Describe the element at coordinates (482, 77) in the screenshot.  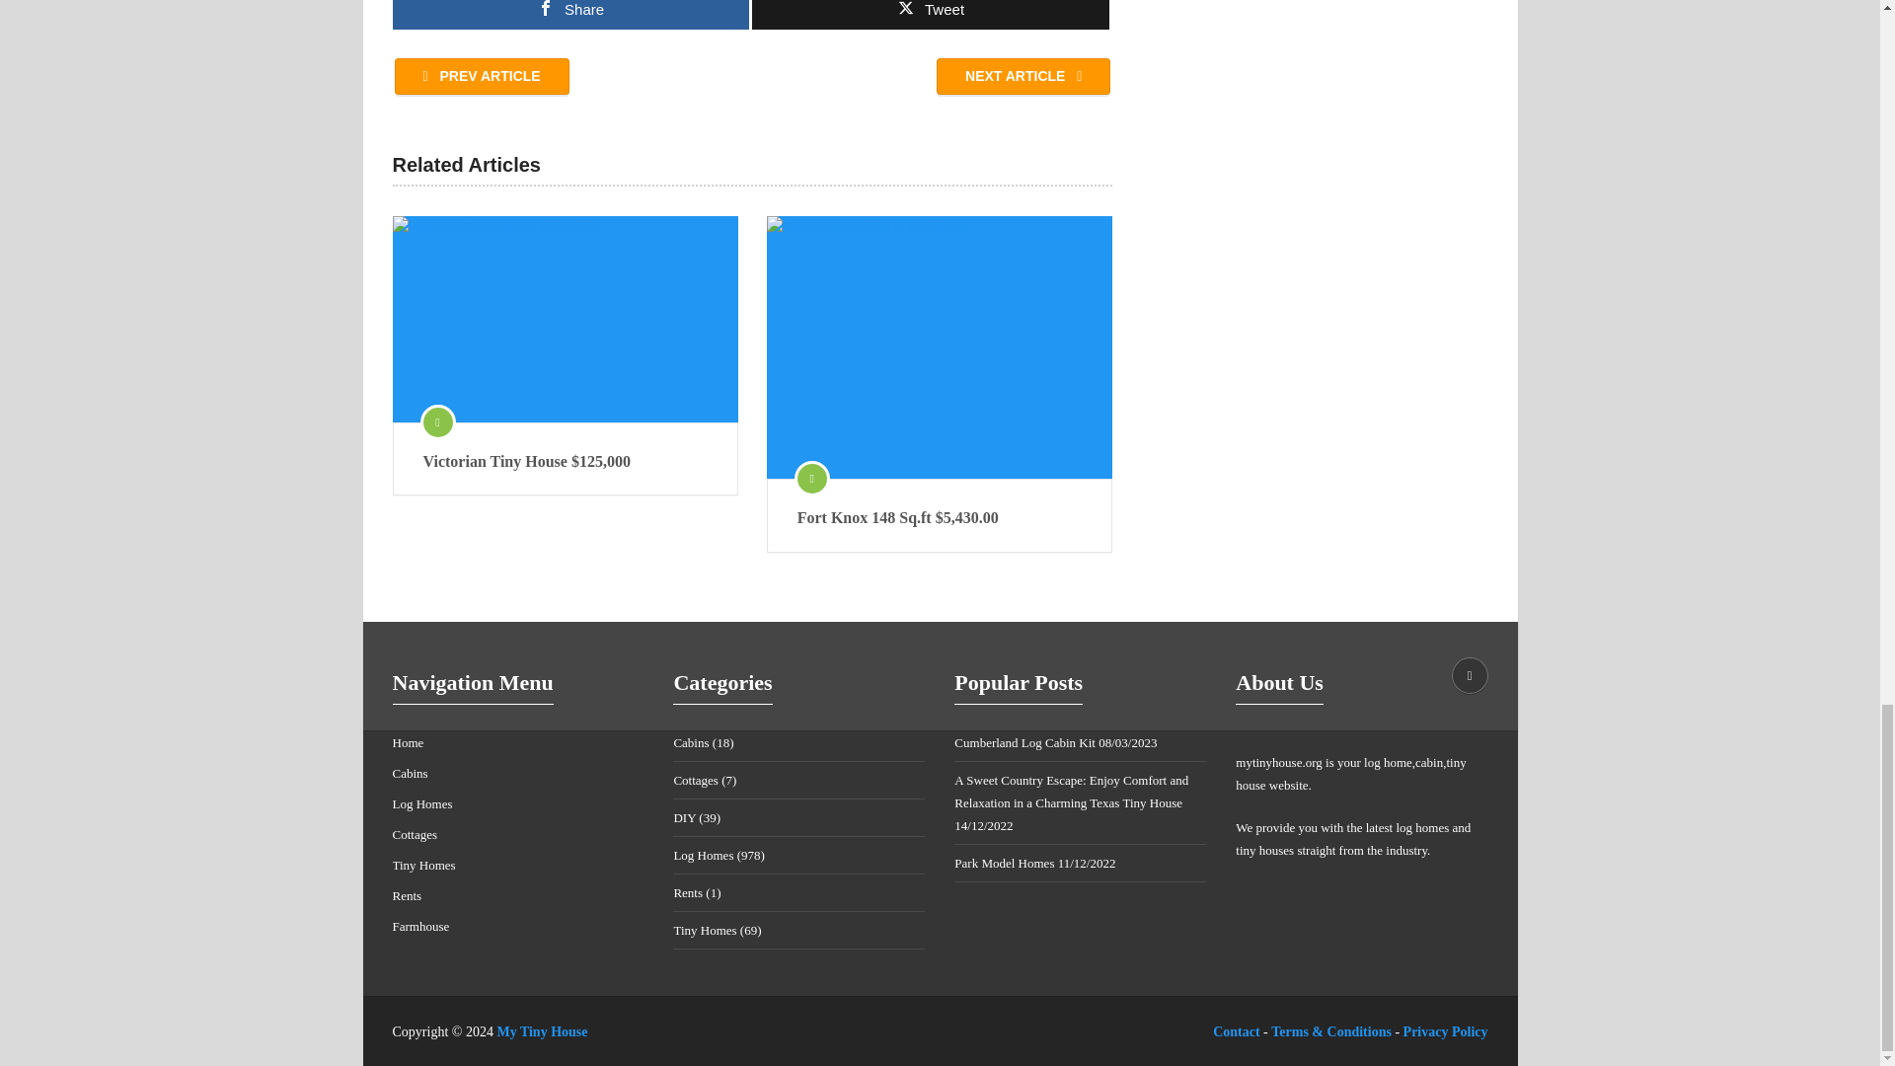
I see `PREV ARTICLE` at that location.